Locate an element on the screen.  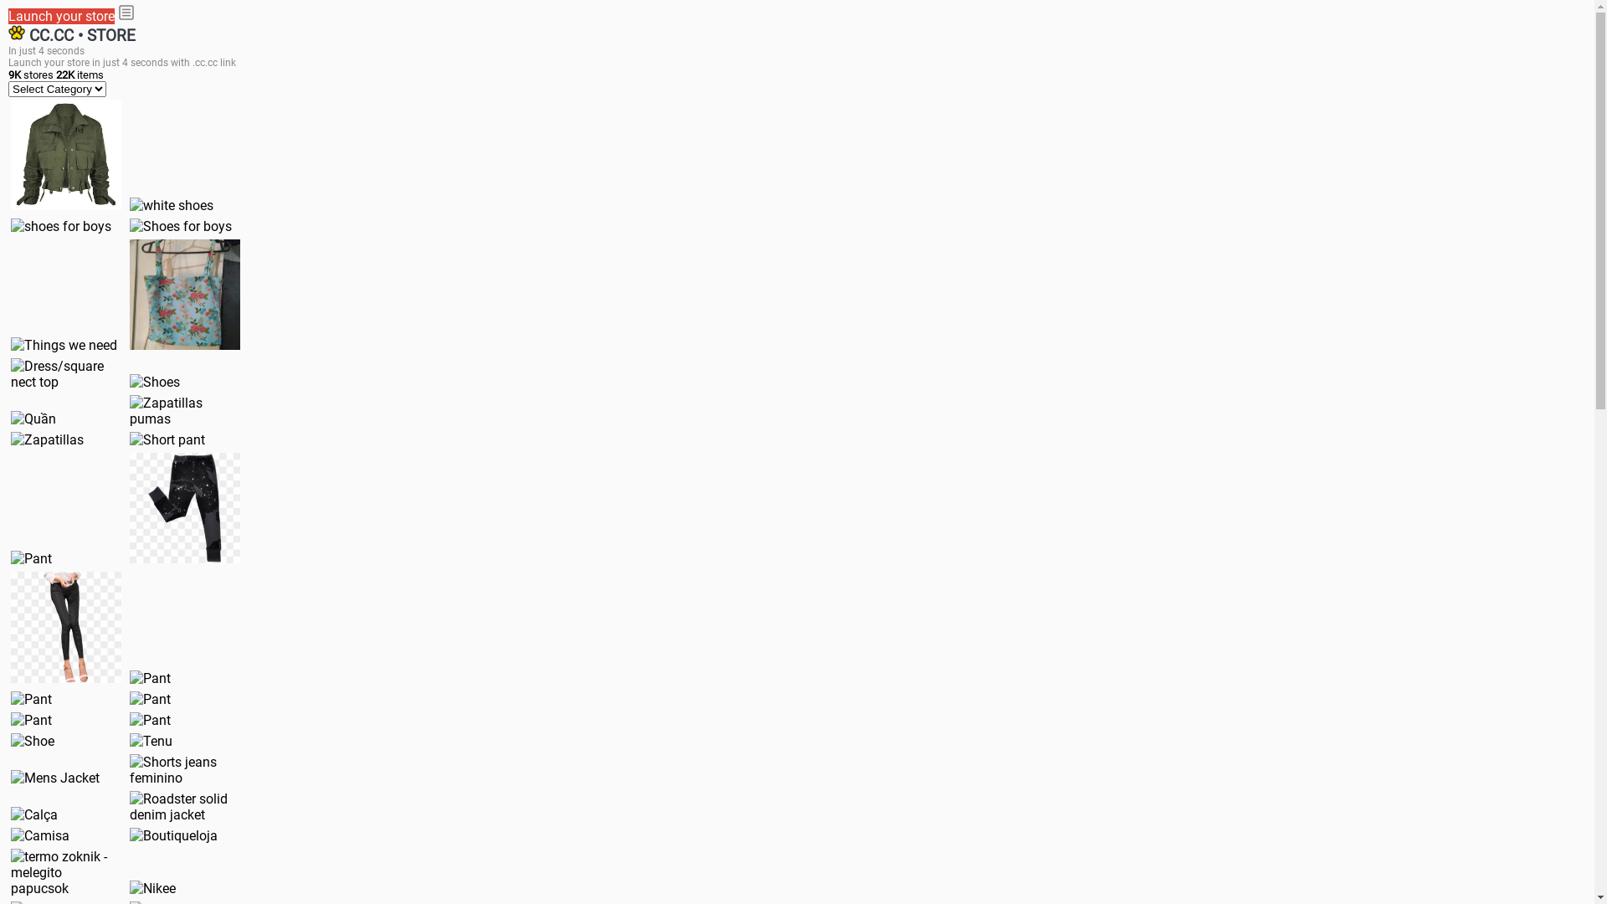
shoes for boys is located at coordinates (61, 226).